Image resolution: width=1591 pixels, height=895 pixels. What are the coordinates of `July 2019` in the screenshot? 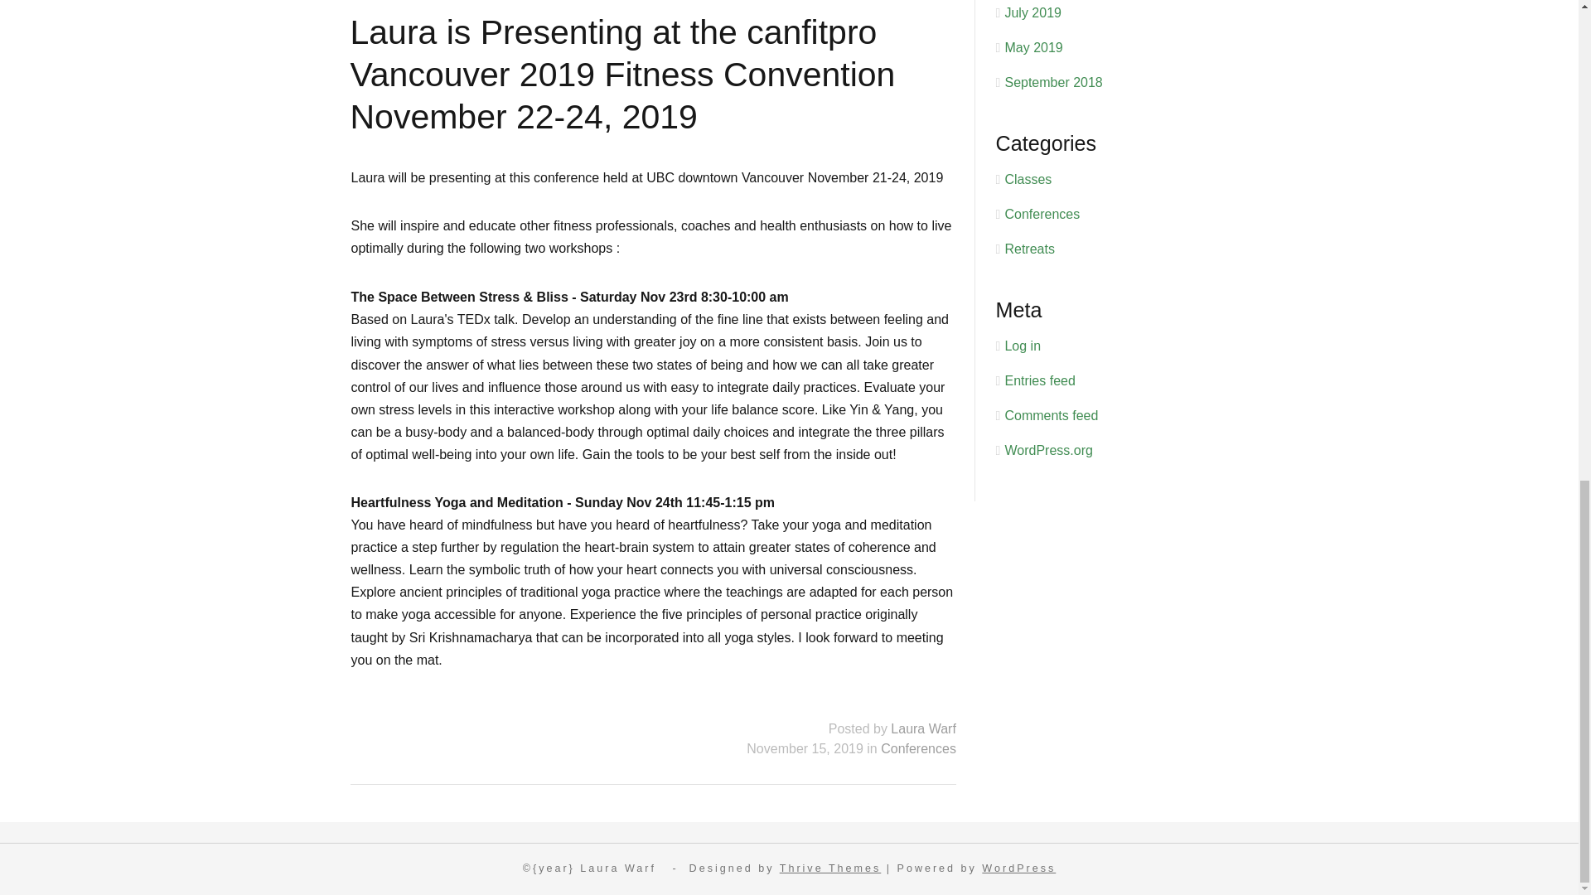 It's located at (1032, 12).